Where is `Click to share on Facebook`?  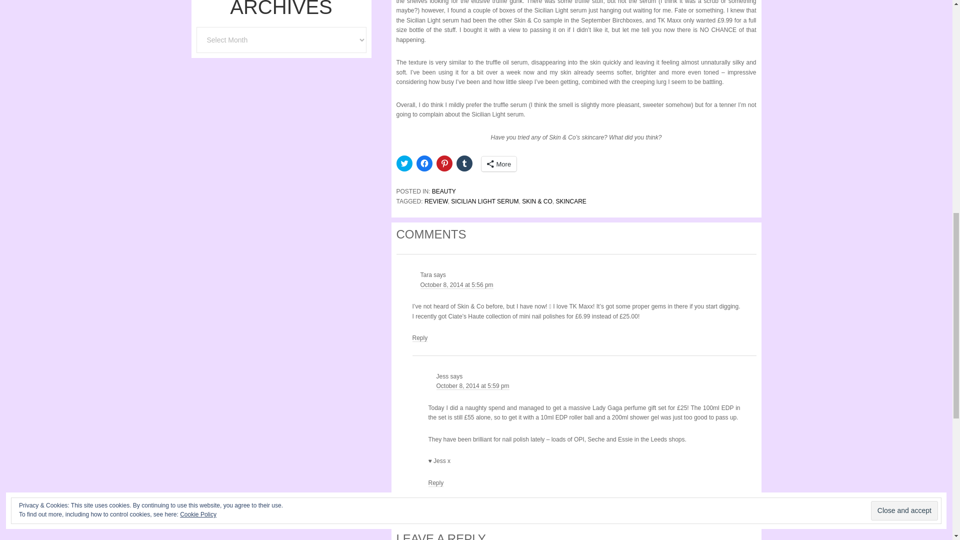
Click to share on Facebook is located at coordinates (424, 163).